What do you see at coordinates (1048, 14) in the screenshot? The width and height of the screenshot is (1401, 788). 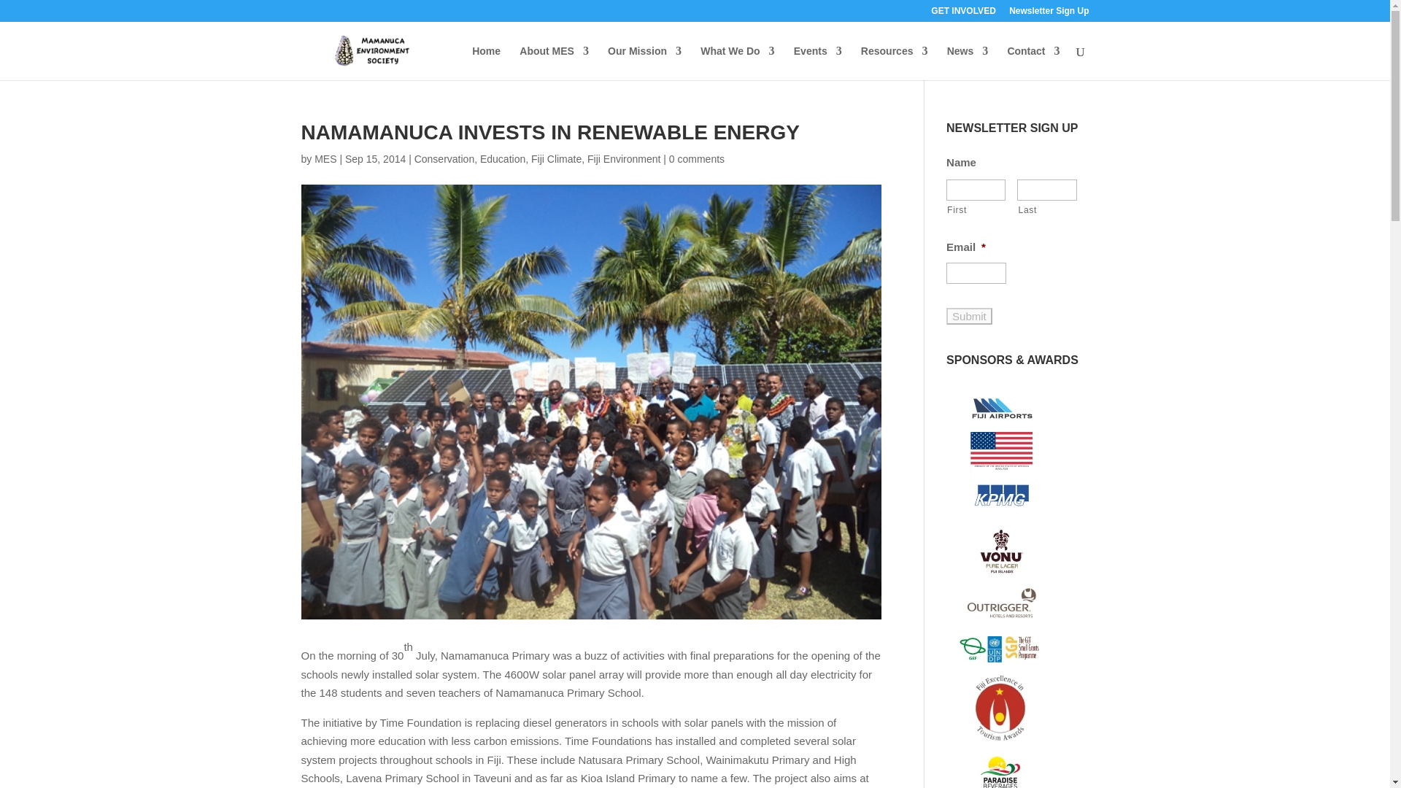 I see `Newsletter Sign Up` at bounding box center [1048, 14].